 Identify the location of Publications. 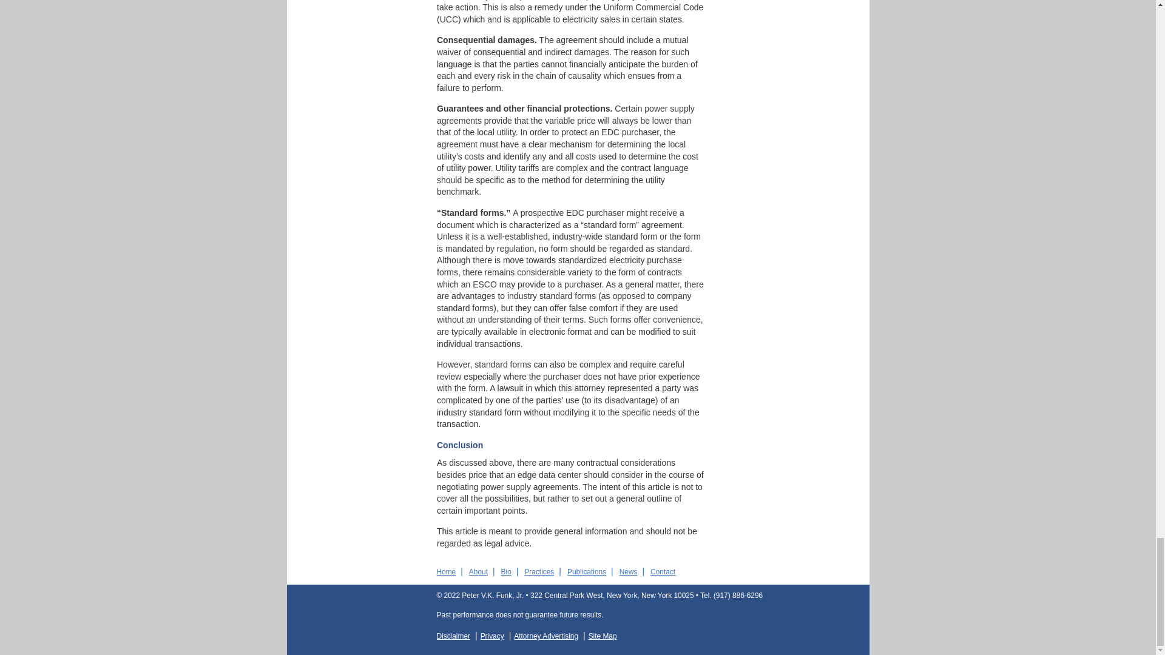
(586, 572).